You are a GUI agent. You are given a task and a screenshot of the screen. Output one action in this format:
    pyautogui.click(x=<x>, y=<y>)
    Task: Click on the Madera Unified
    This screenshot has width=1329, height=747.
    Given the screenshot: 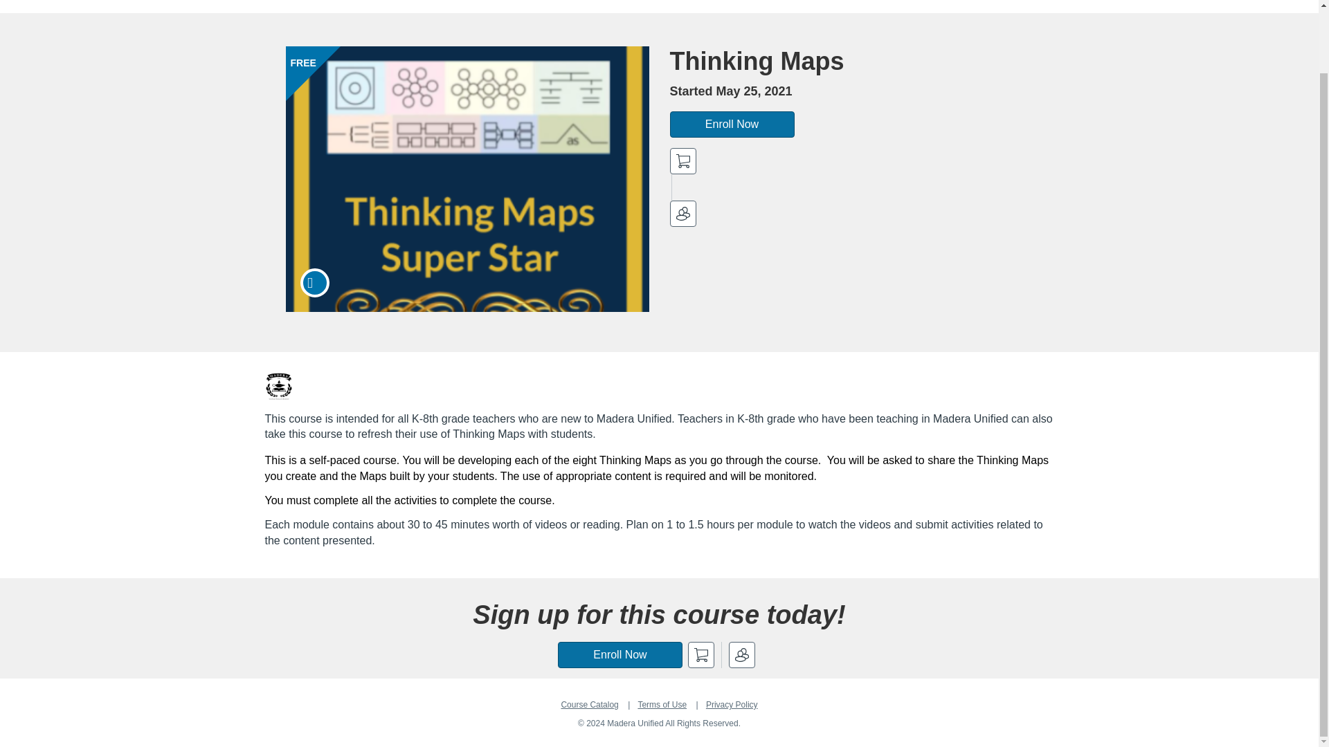 What is the action you would take?
    pyautogui.click(x=278, y=386)
    